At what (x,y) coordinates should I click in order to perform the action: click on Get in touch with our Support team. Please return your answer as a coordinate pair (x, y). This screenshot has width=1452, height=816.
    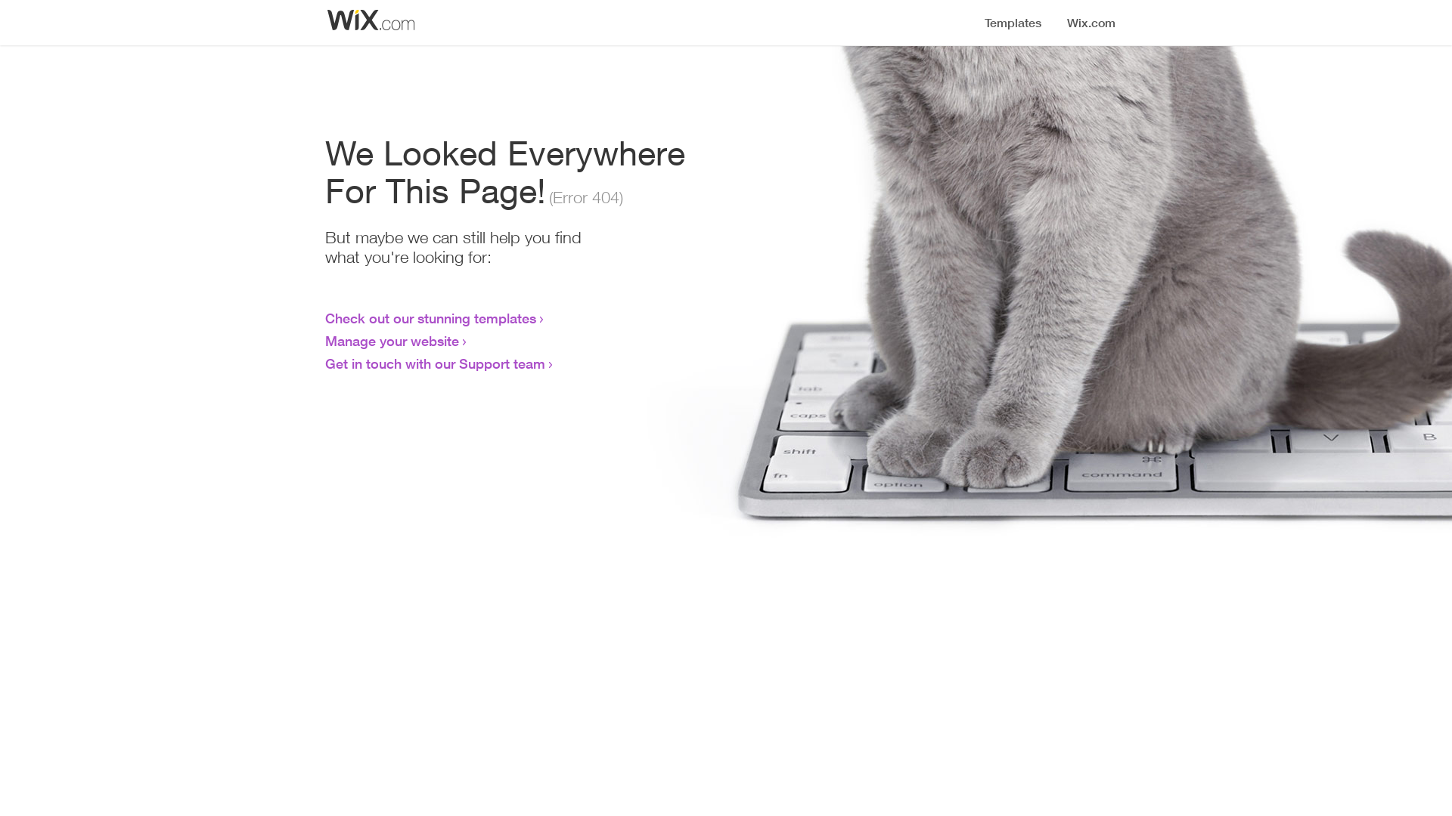
    Looking at the image, I should click on (436, 363).